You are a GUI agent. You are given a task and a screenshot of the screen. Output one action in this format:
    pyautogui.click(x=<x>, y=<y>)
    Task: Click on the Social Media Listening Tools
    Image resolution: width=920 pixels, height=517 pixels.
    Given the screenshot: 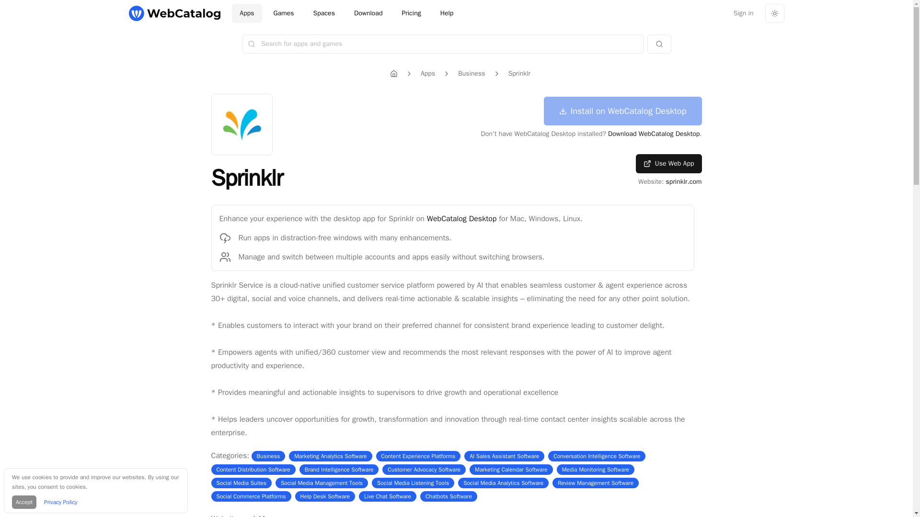 What is the action you would take?
    pyautogui.click(x=413, y=483)
    